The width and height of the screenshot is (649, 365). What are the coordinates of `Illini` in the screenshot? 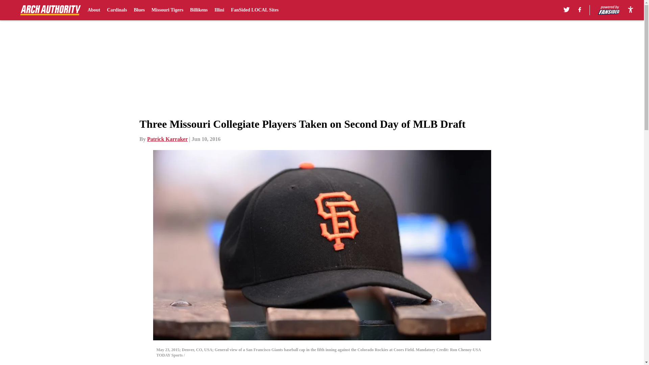 It's located at (219, 10).